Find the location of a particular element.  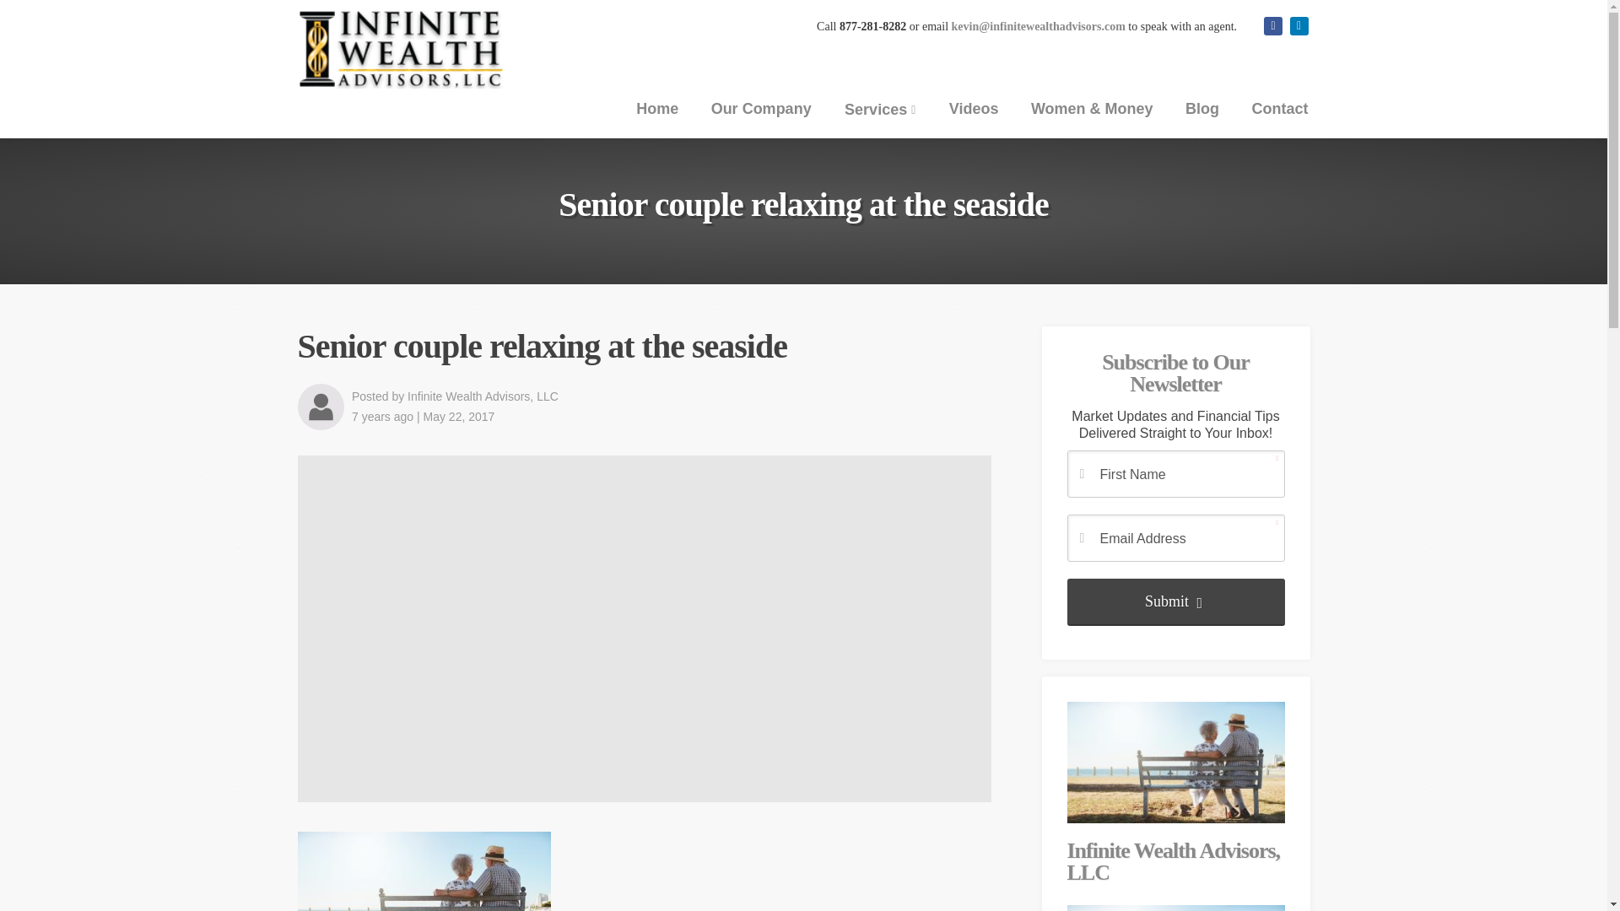

Contact is located at coordinates (1279, 108).